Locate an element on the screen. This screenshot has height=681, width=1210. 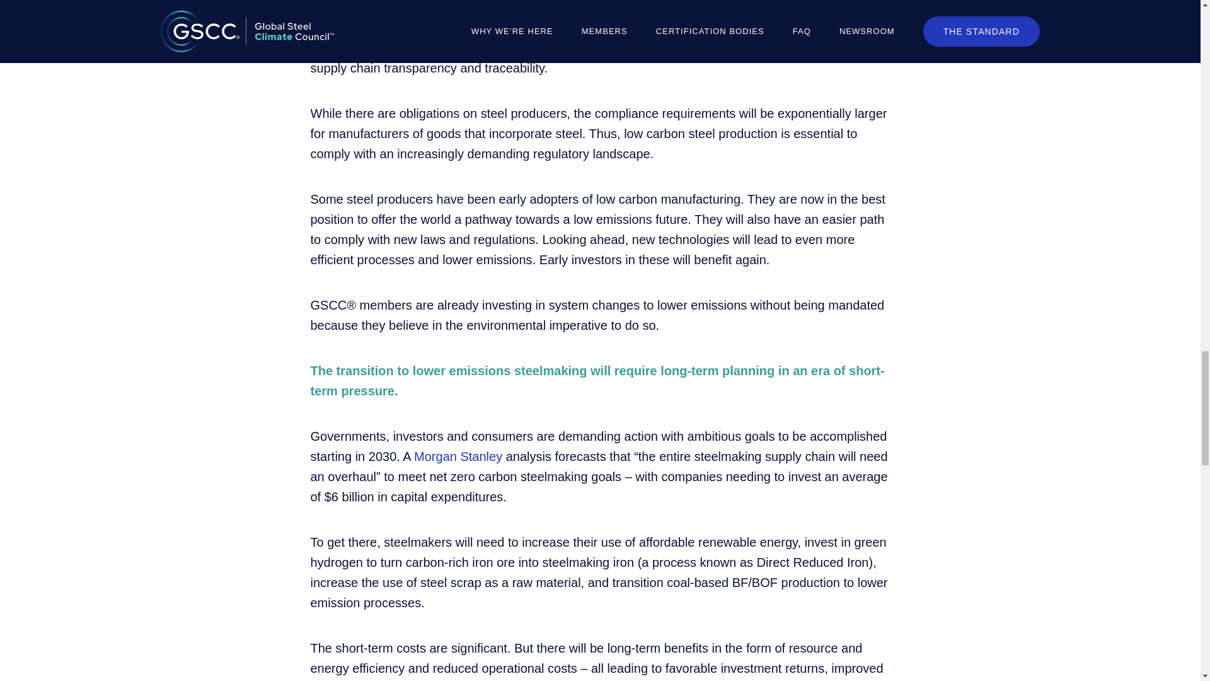
Morgan Stanley is located at coordinates (458, 457).